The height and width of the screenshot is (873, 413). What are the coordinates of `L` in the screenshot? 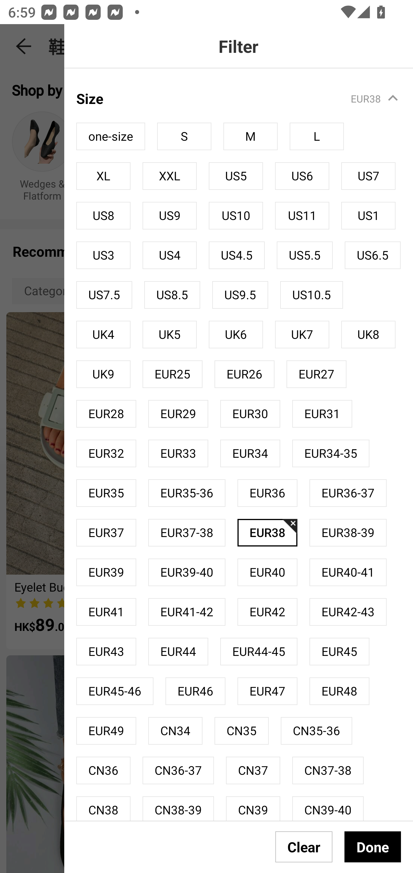 It's located at (317, 136).